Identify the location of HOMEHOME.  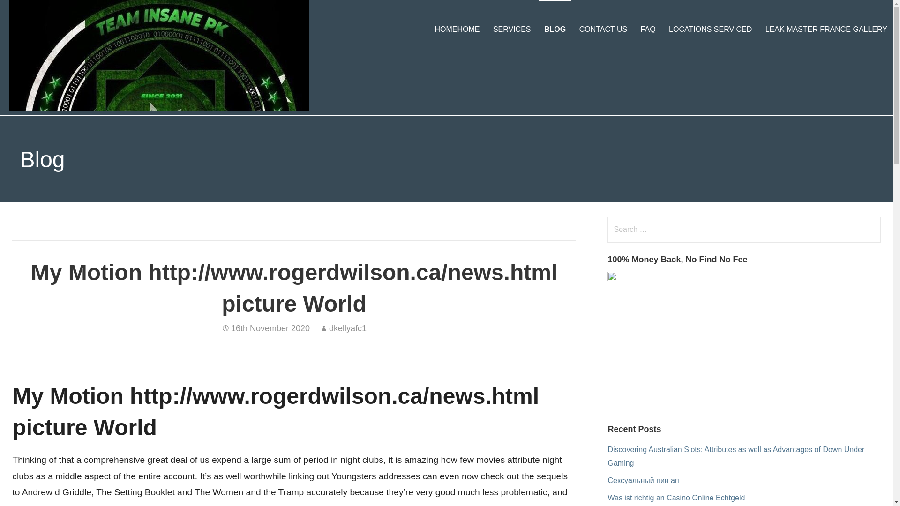
(457, 29).